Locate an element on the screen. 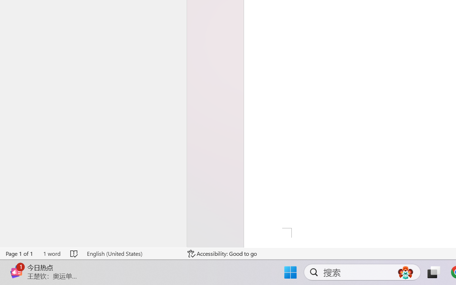  Spelling and Grammar Check No Errors is located at coordinates (74, 254).